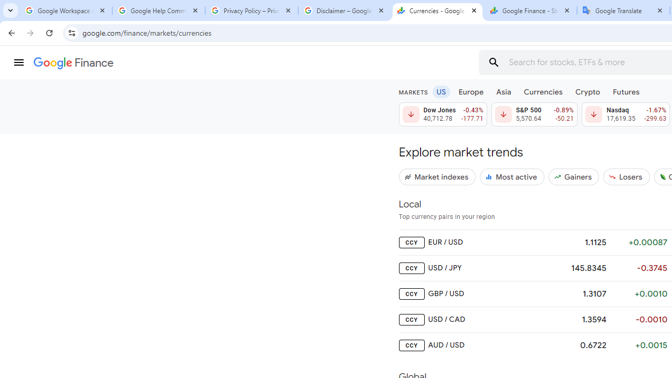  What do you see at coordinates (663, 176) in the screenshot?
I see `GLeaf logo` at bounding box center [663, 176].